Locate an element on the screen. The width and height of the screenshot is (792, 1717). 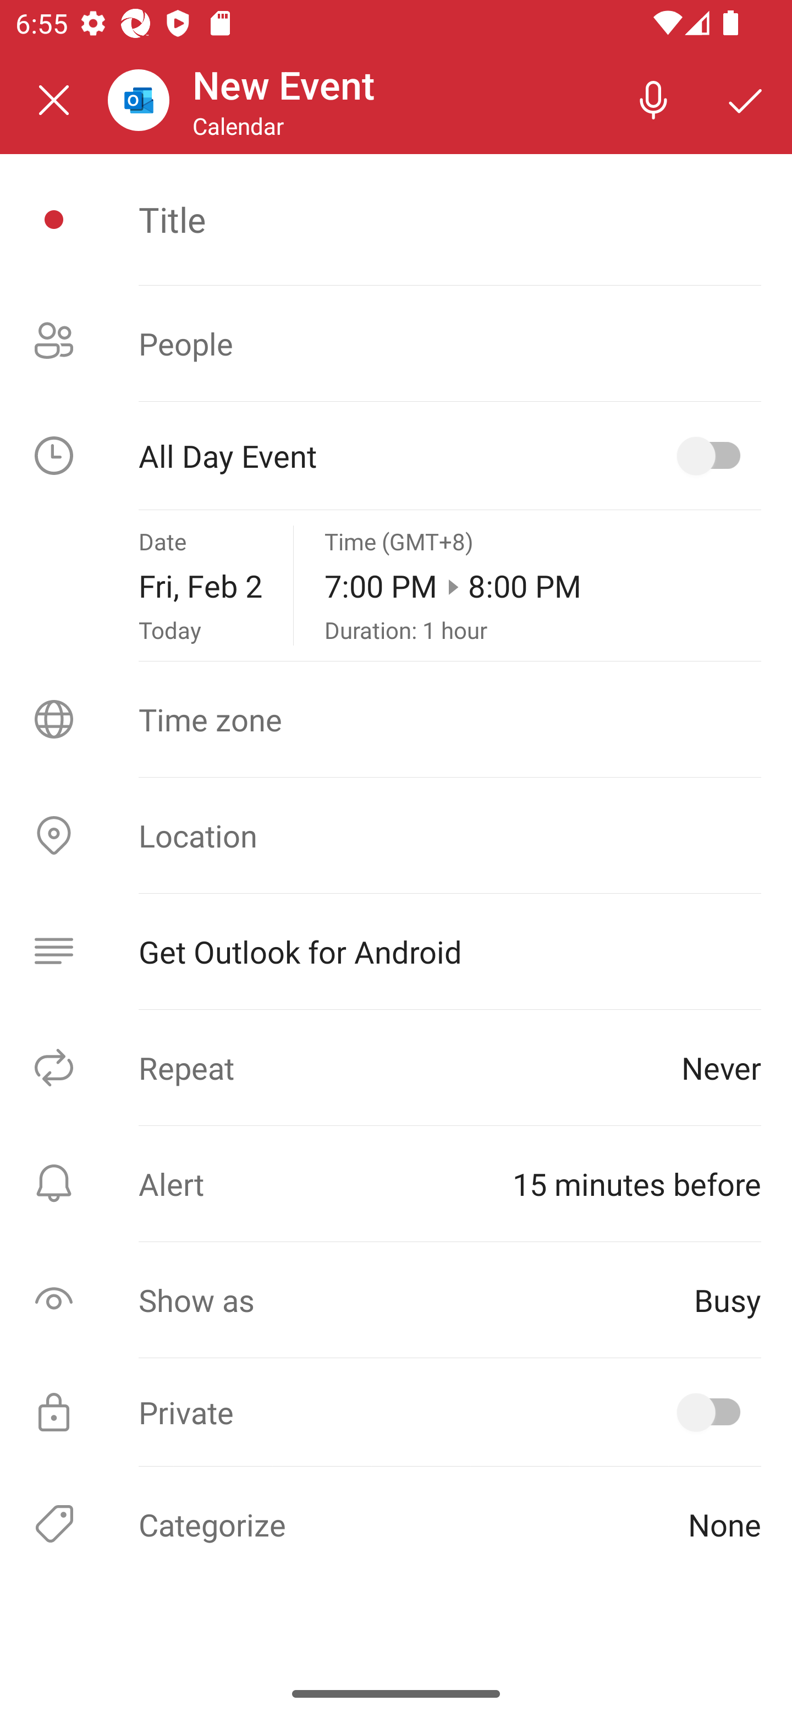
Time zone is located at coordinates (396, 719).